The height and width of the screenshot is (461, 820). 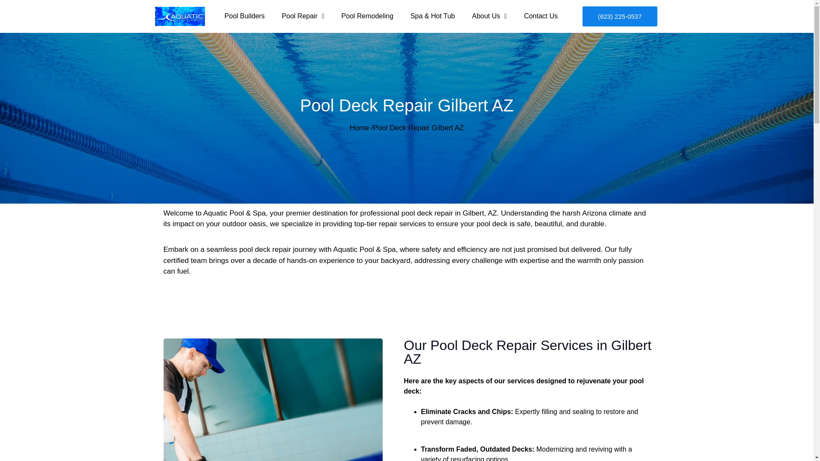 I want to click on About Us, so click(x=489, y=16).